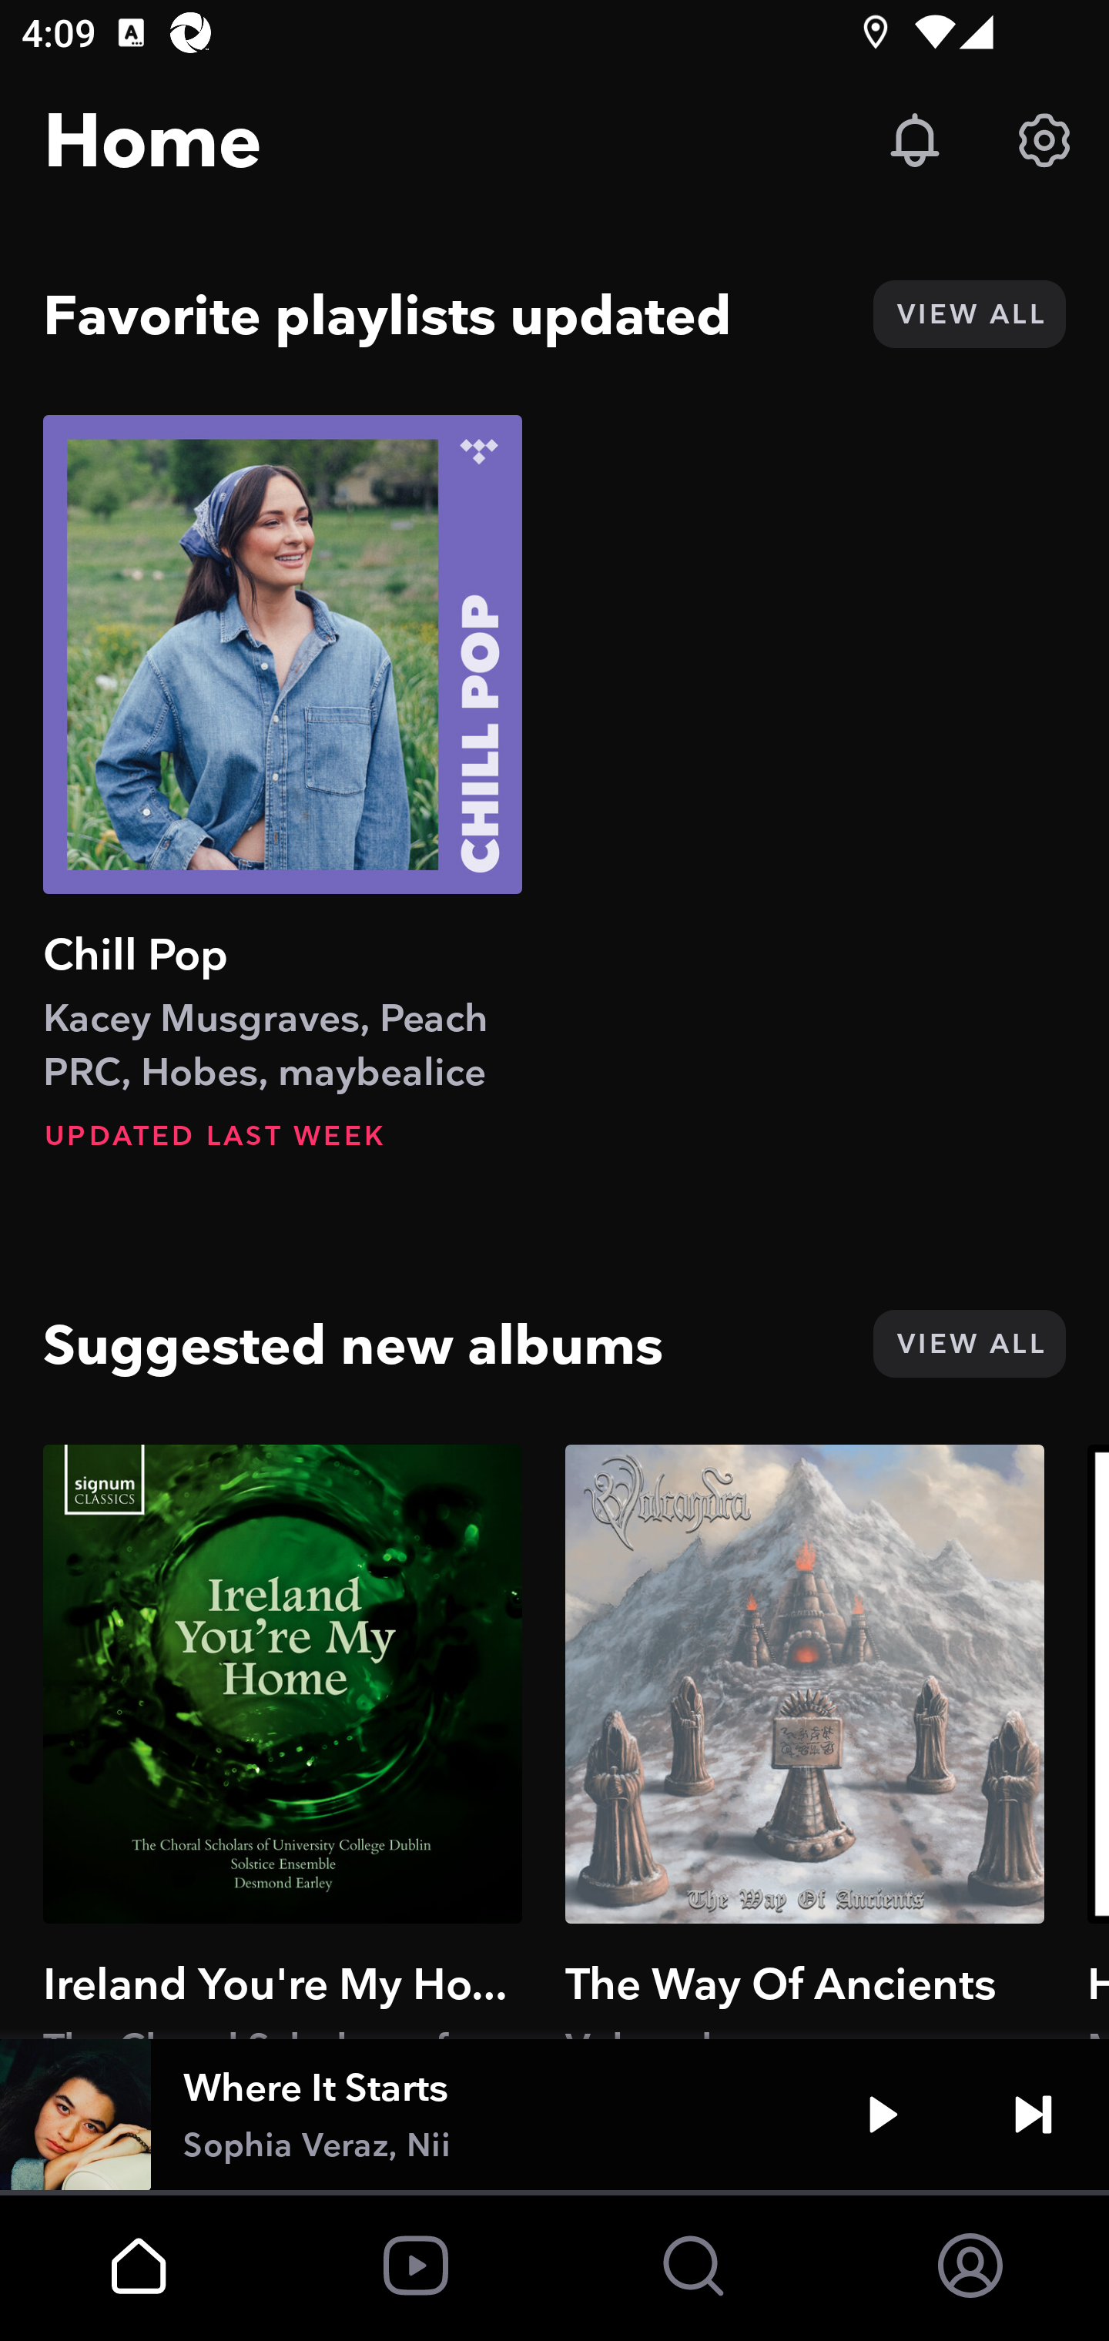 The width and height of the screenshot is (1109, 2341). What do you see at coordinates (883, 2115) in the screenshot?
I see `Play` at bounding box center [883, 2115].